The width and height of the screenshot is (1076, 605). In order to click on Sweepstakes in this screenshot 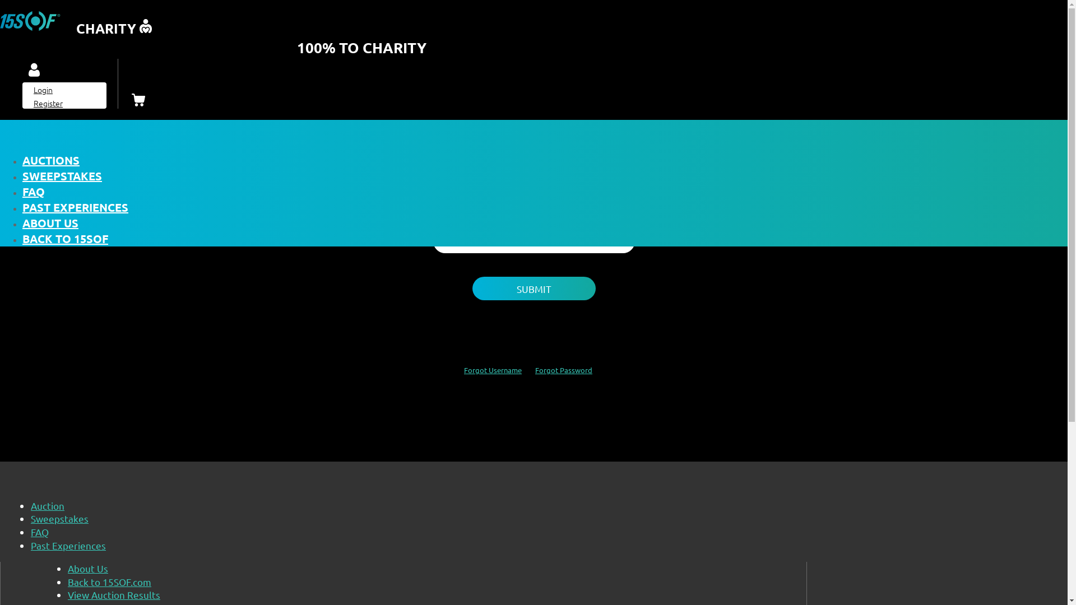, I will do `click(59, 519)`.